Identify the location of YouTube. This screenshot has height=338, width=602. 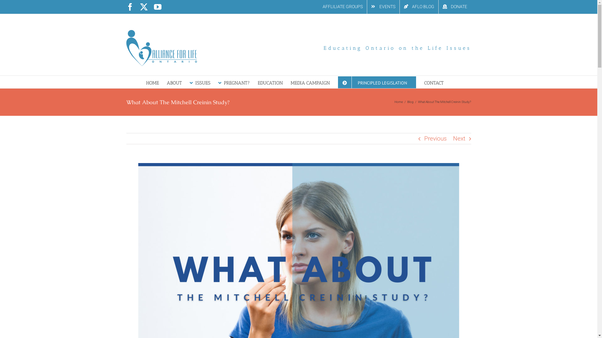
(157, 7).